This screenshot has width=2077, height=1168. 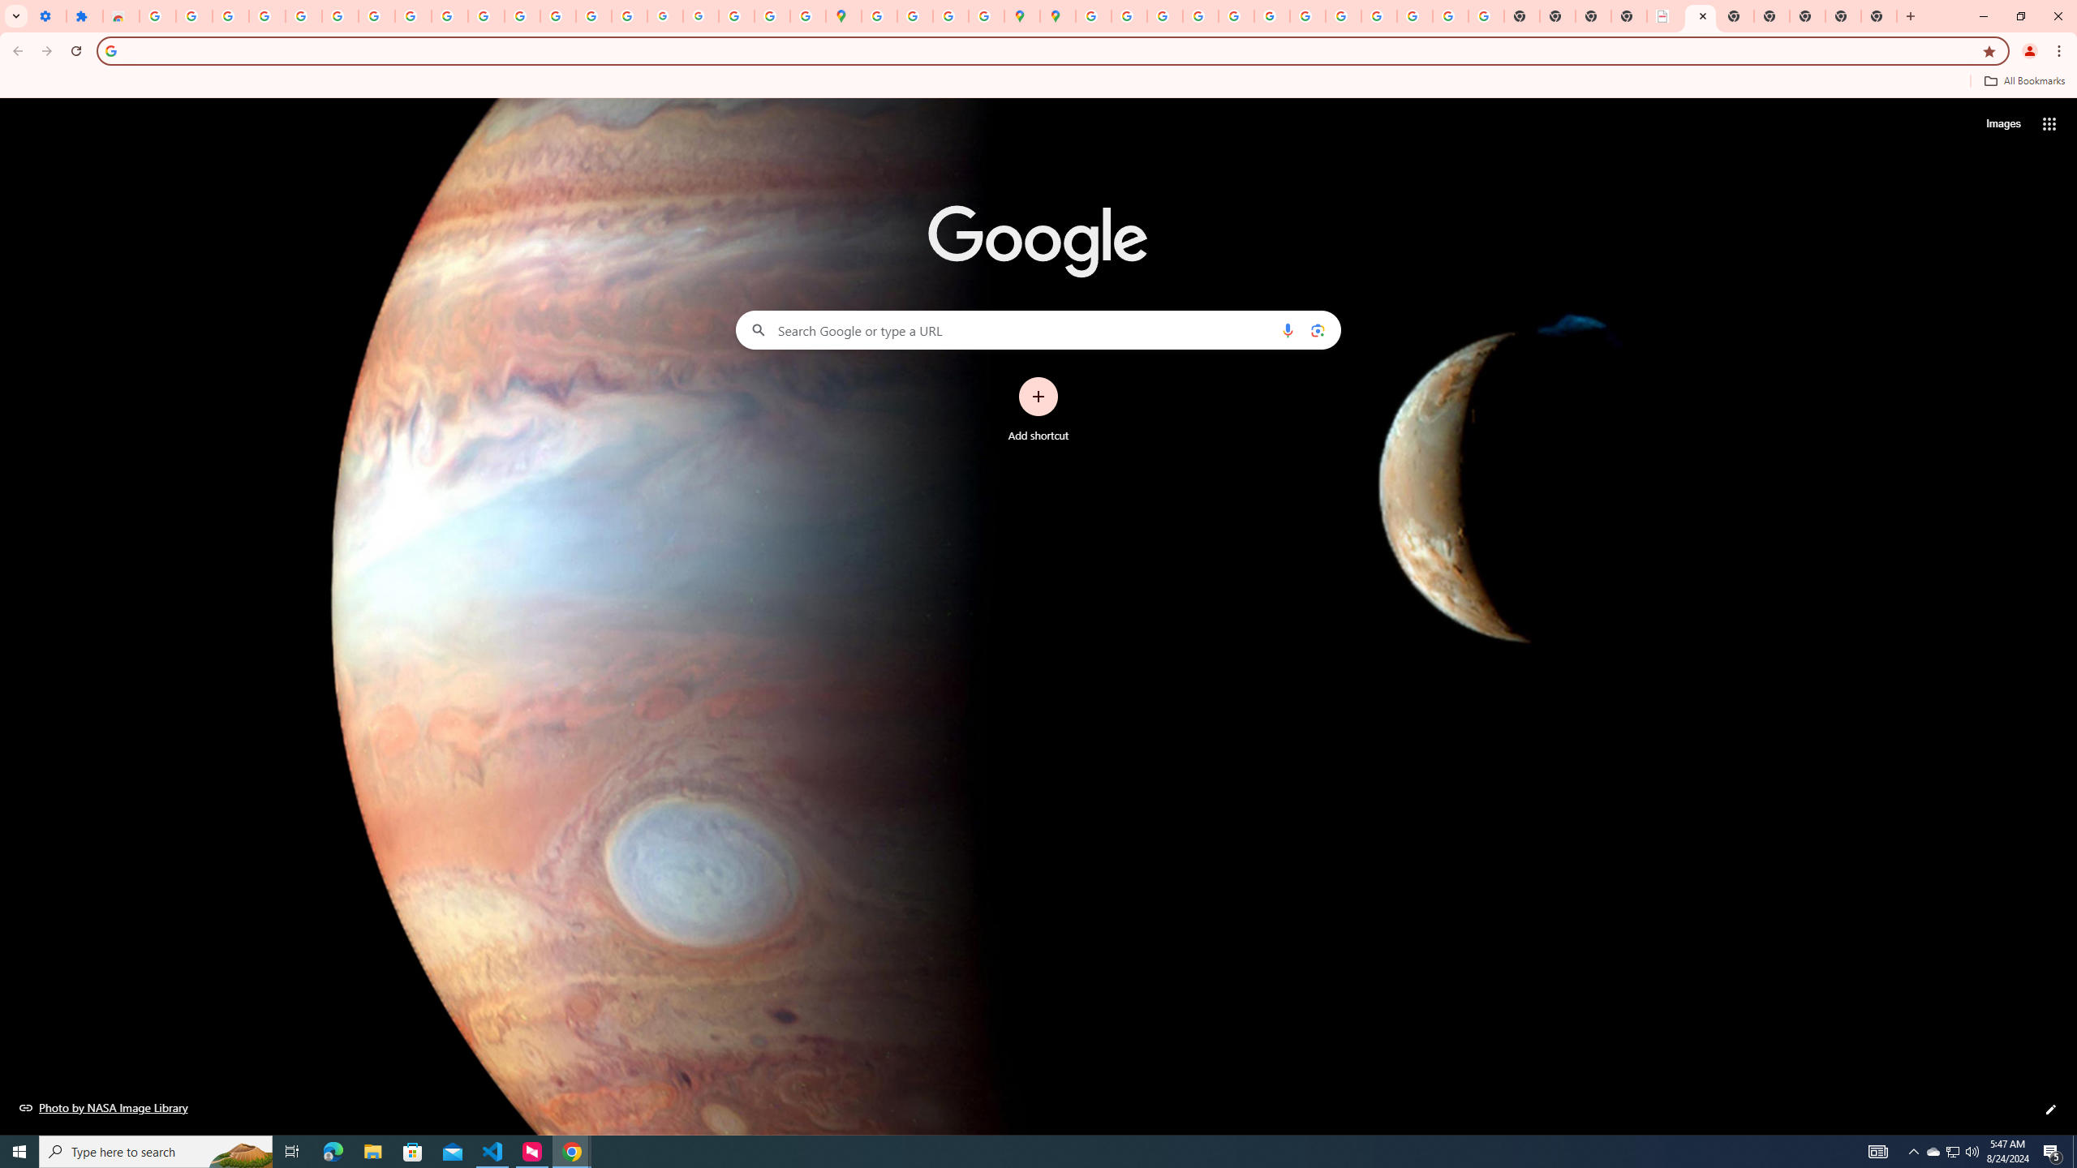 I want to click on Settings - On startup, so click(x=49, y=16).